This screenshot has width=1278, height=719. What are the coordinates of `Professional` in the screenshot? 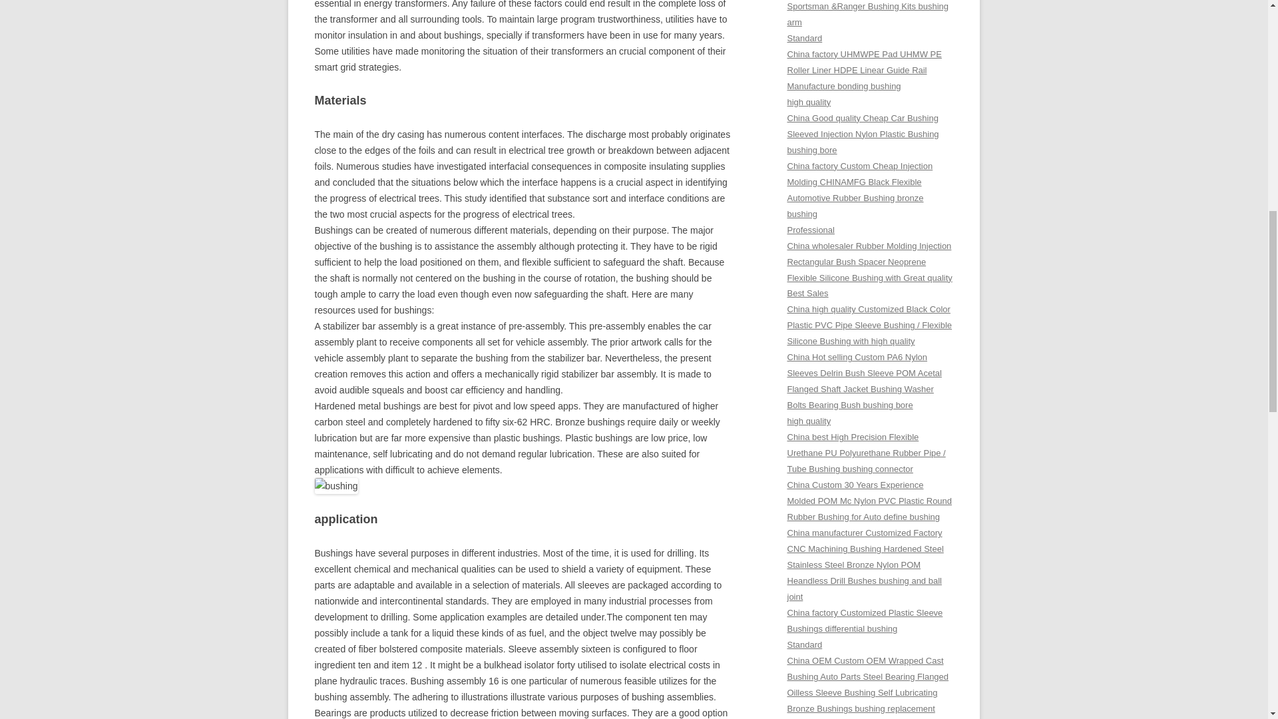 It's located at (811, 230).